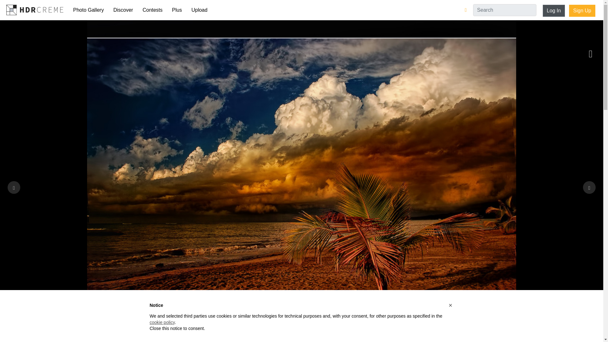 This screenshot has width=608, height=342. I want to click on Discover, so click(123, 10).